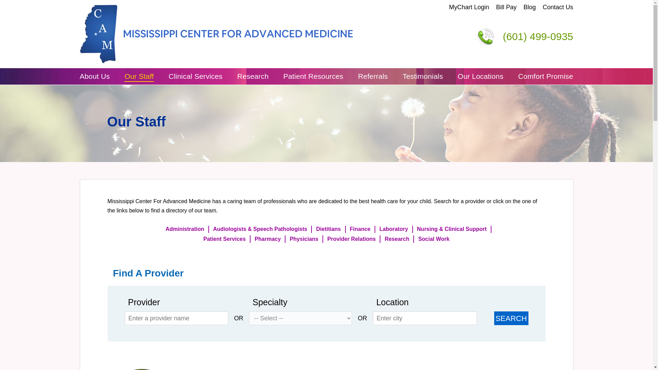 The width and height of the screenshot is (658, 370). What do you see at coordinates (558, 7) in the screenshot?
I see `Contact Us` at bounding box center [558, 7].